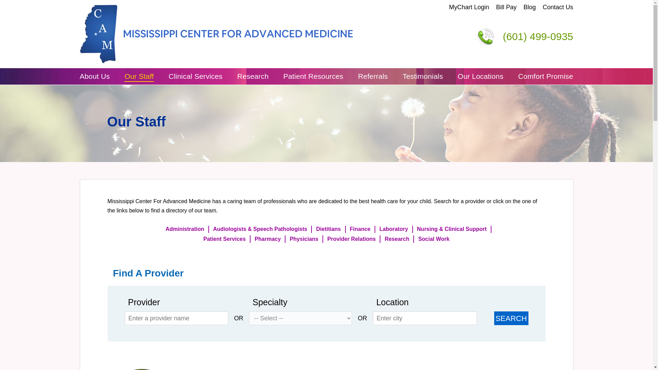 The width and height of the screenshot is (658, 370). What do you see at coordinates (558, 7) in the screenshot?
I see `Contact Us` at bounding box center [558, 7].